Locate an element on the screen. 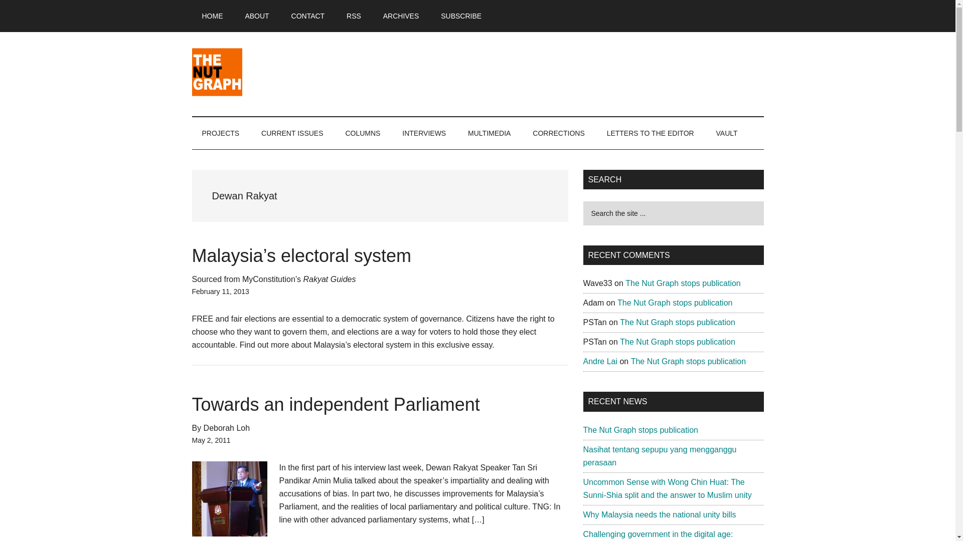  Towards an independent Parliament is located at coordinates (336, 405).